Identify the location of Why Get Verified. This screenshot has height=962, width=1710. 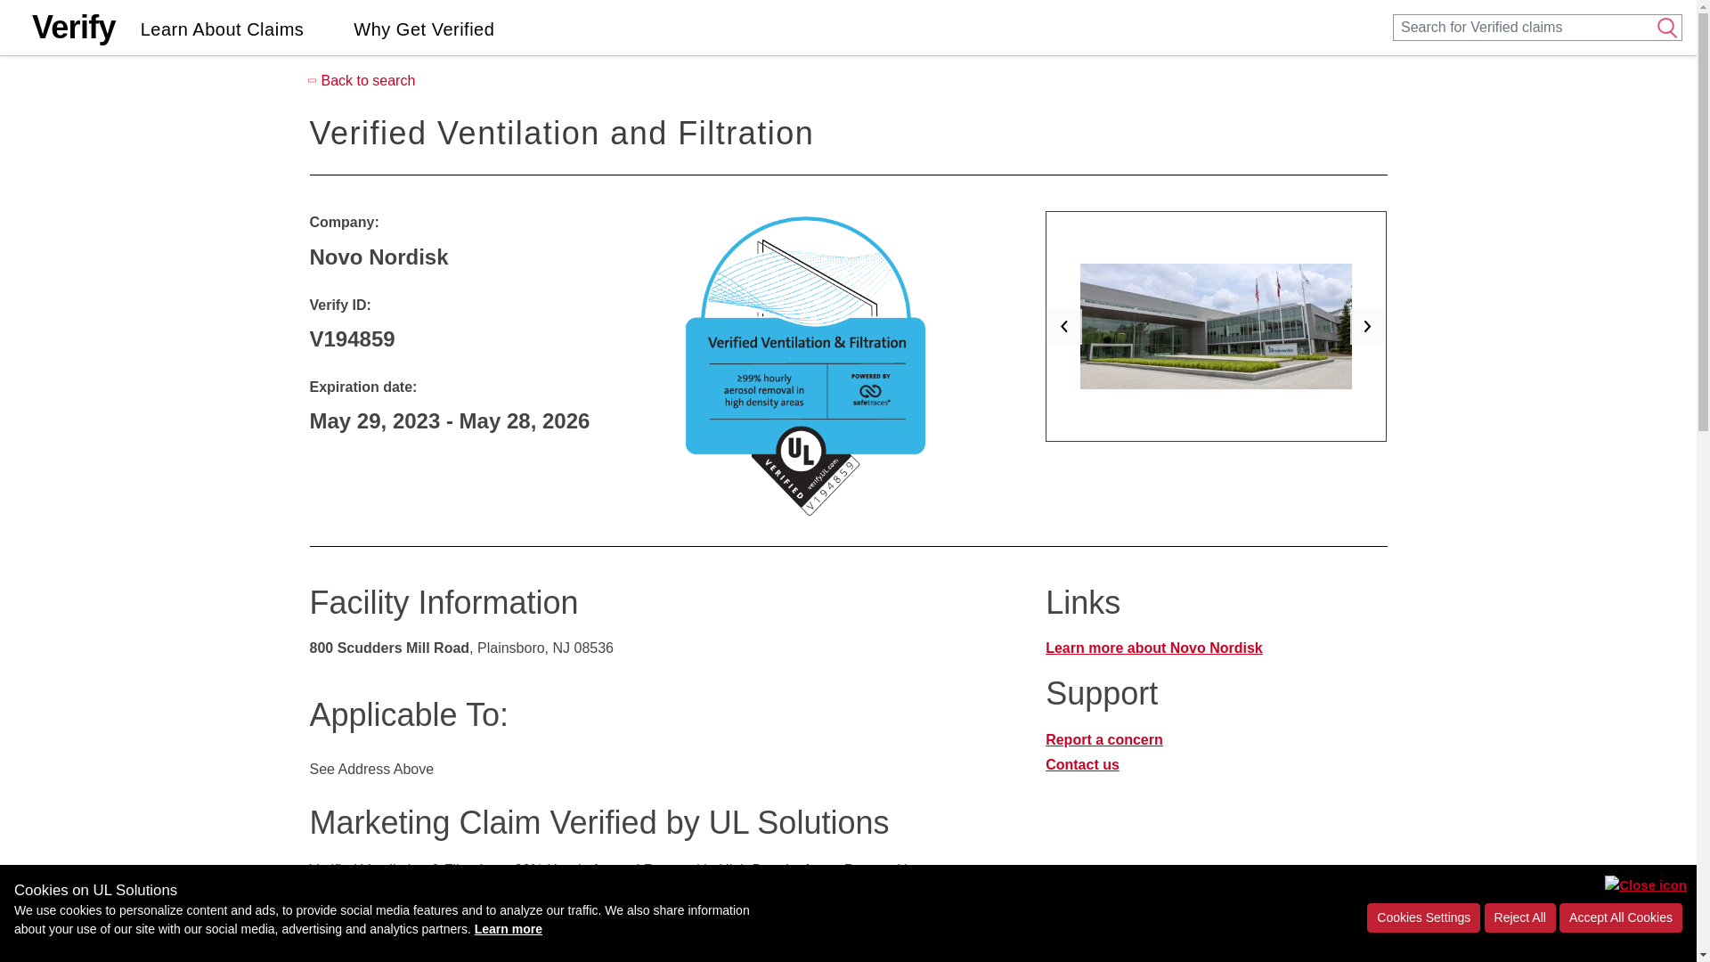
(424, 27).